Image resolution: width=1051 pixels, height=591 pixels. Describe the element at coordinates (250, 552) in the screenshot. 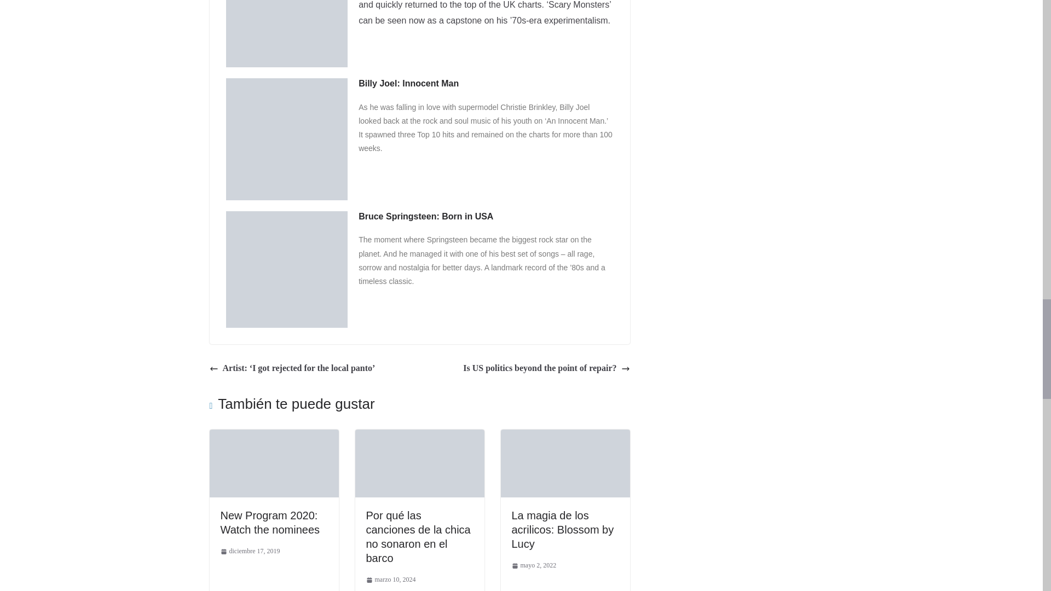

I see `10:31 am` at that location.